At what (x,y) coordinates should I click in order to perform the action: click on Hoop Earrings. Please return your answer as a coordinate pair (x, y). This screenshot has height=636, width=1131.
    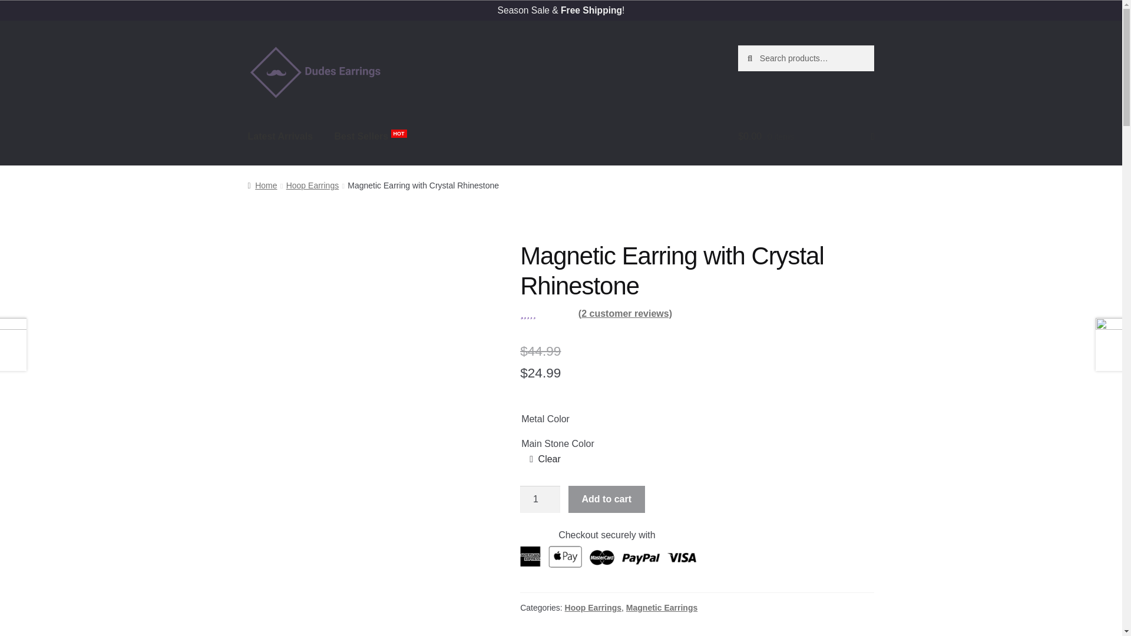
    Looking at the image, I should click on (593, 608).